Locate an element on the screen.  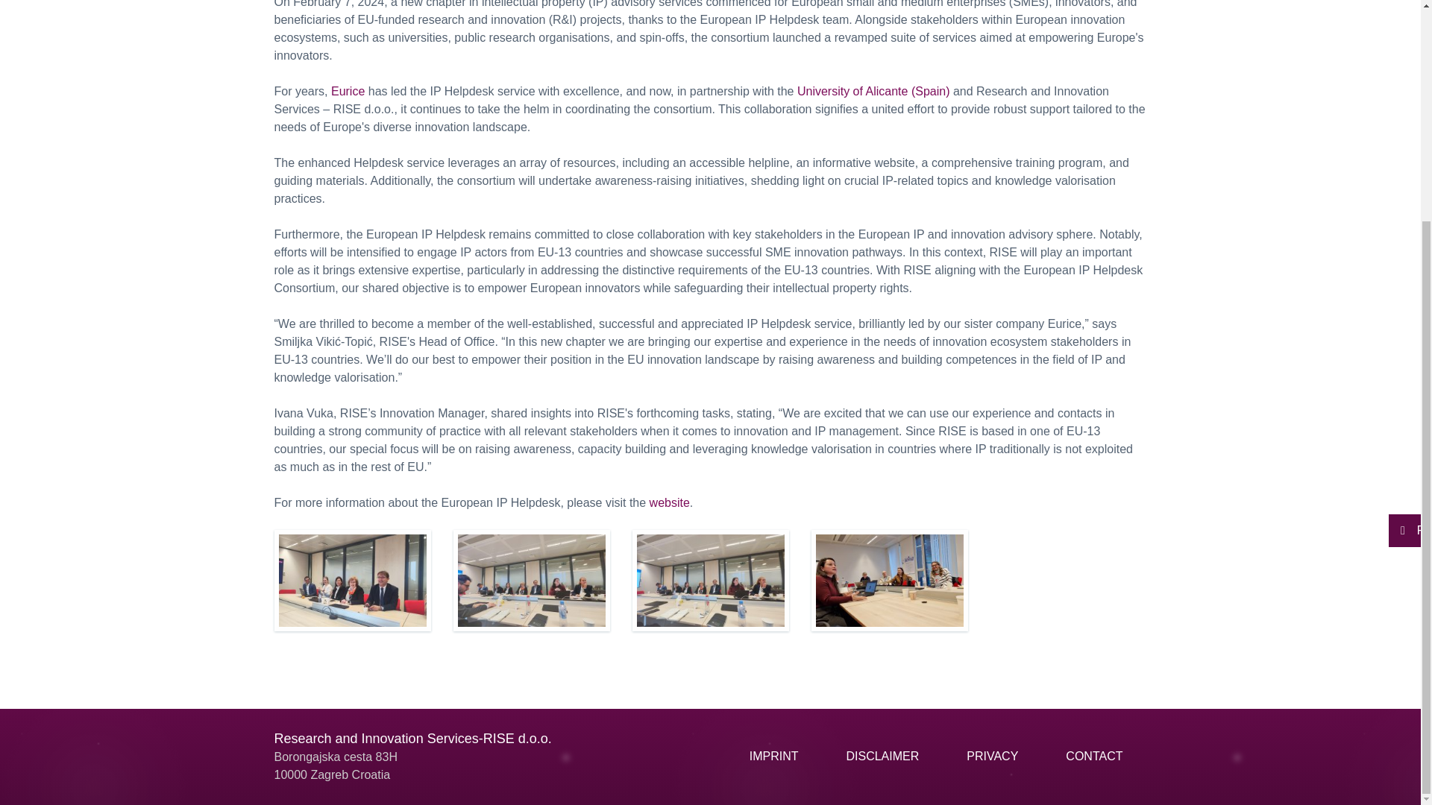
IMPRINT is located at coordinates (774, 756).